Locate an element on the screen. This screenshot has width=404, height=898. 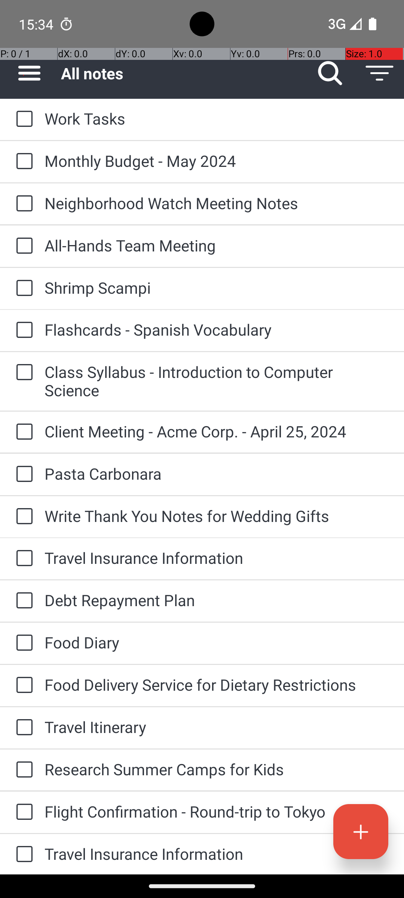
to-do: Monthly Budget - May 2024 is located at coordinates (22, 162).